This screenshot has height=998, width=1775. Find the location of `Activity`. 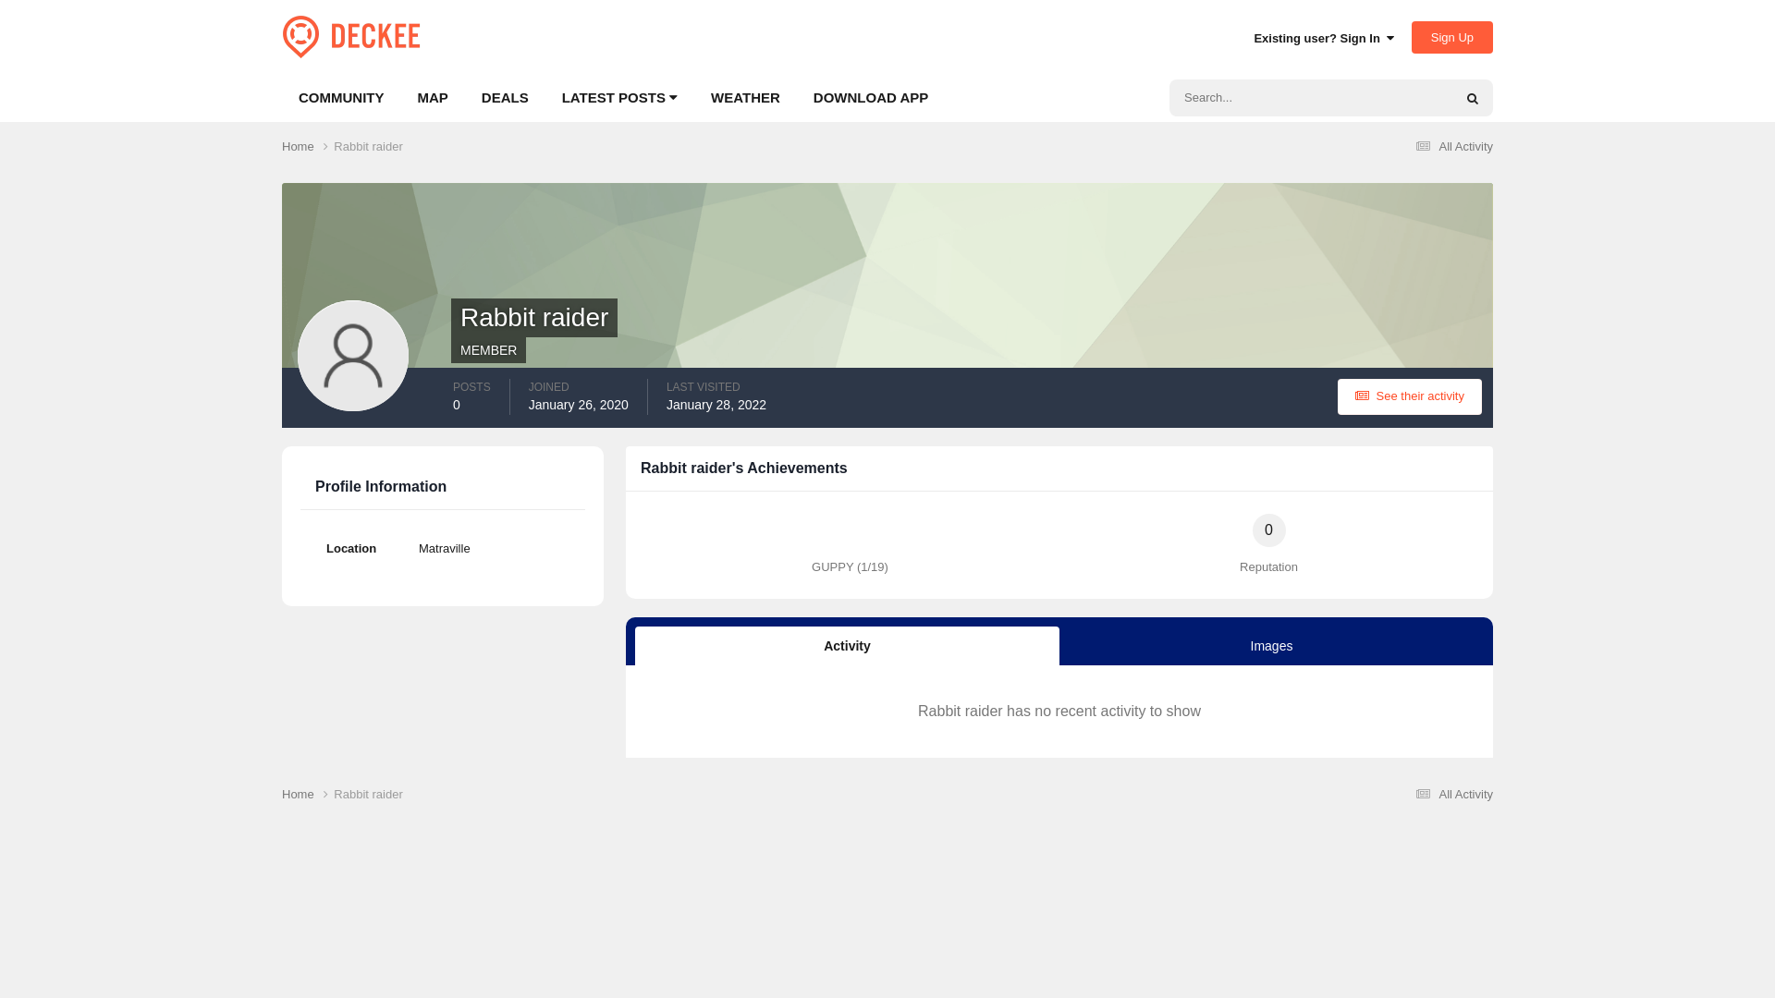

Activity is located at coordinates (847, 646).